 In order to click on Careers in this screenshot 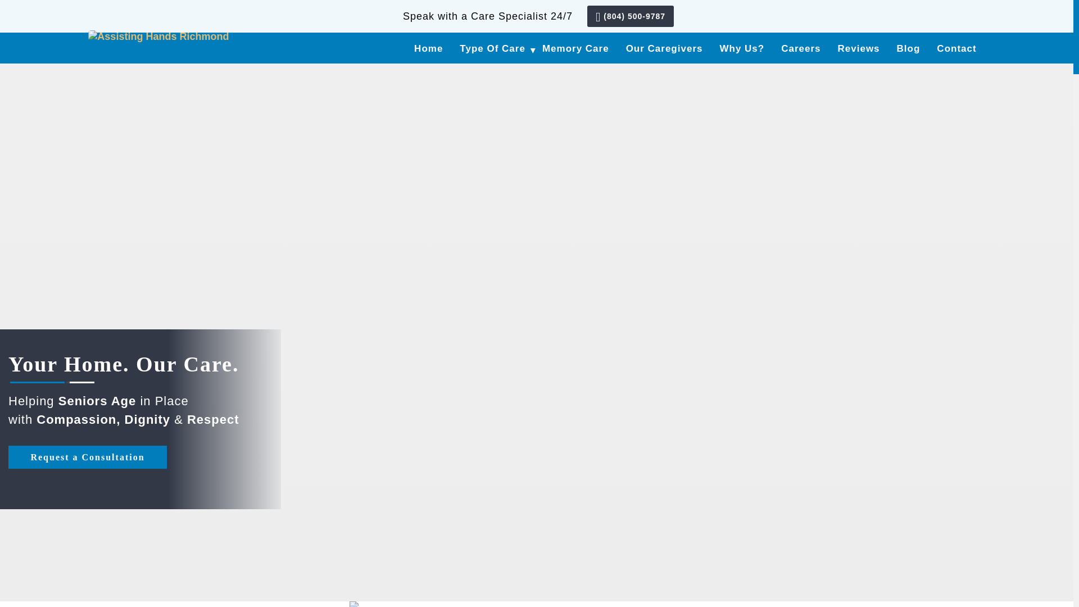, I will do `click(800, 47)`.